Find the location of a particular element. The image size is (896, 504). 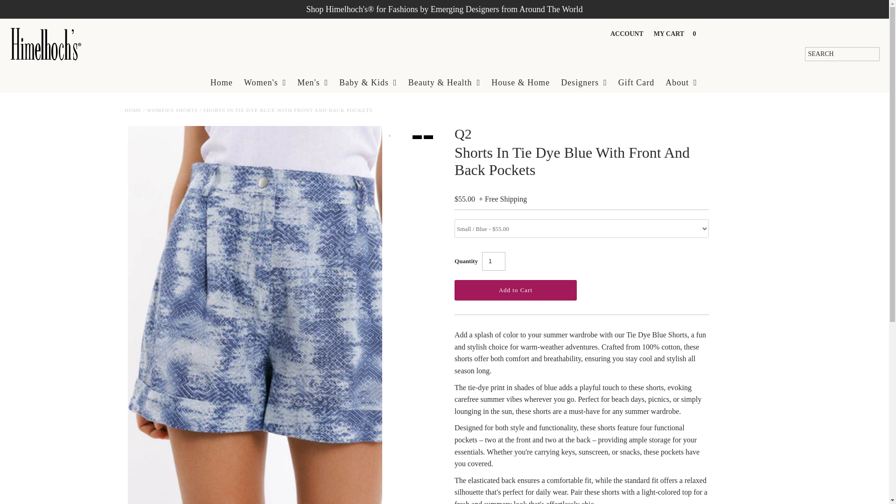

Home is located at coordinates (133, 110).